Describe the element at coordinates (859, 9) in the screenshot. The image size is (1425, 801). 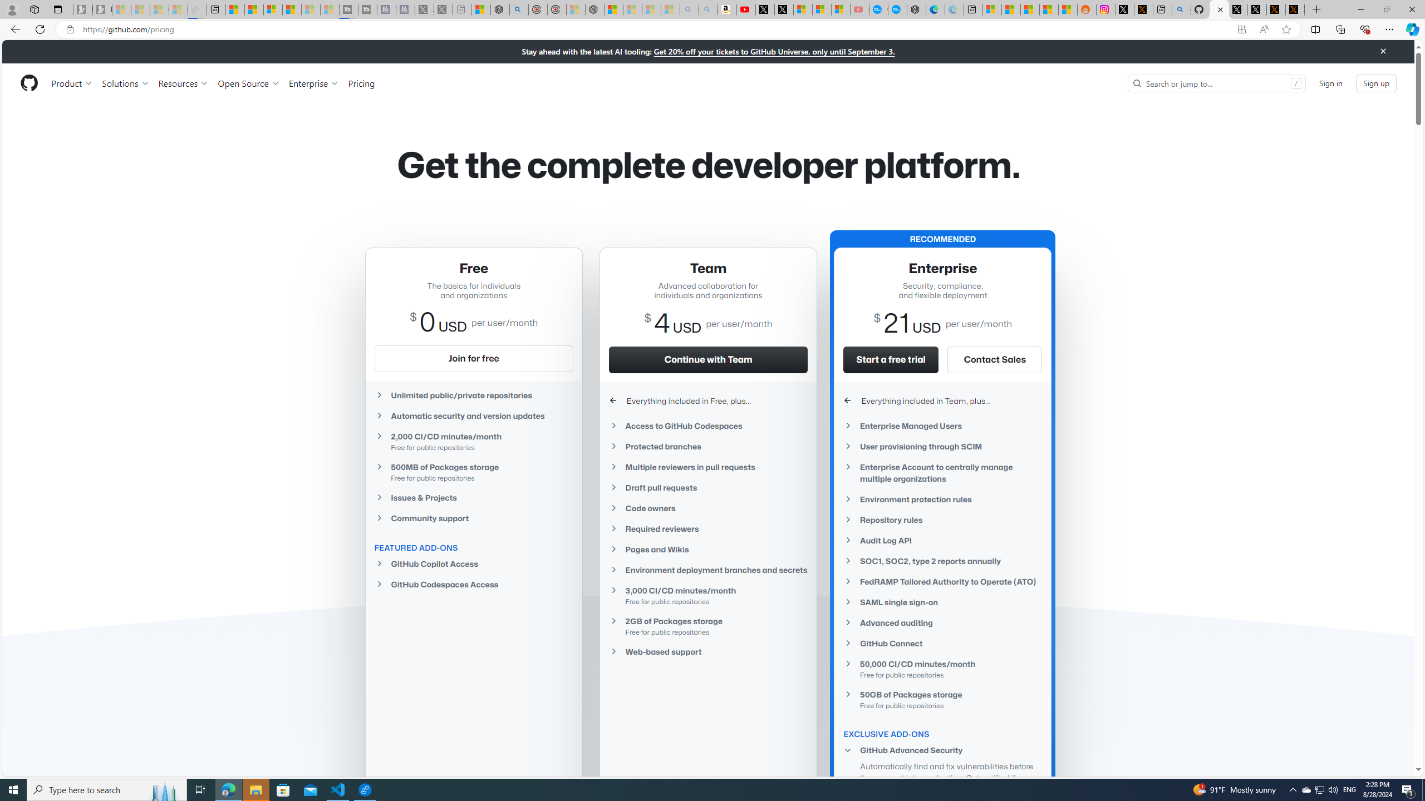
I see `Gloom - YouTube - Sleeping` at that location.